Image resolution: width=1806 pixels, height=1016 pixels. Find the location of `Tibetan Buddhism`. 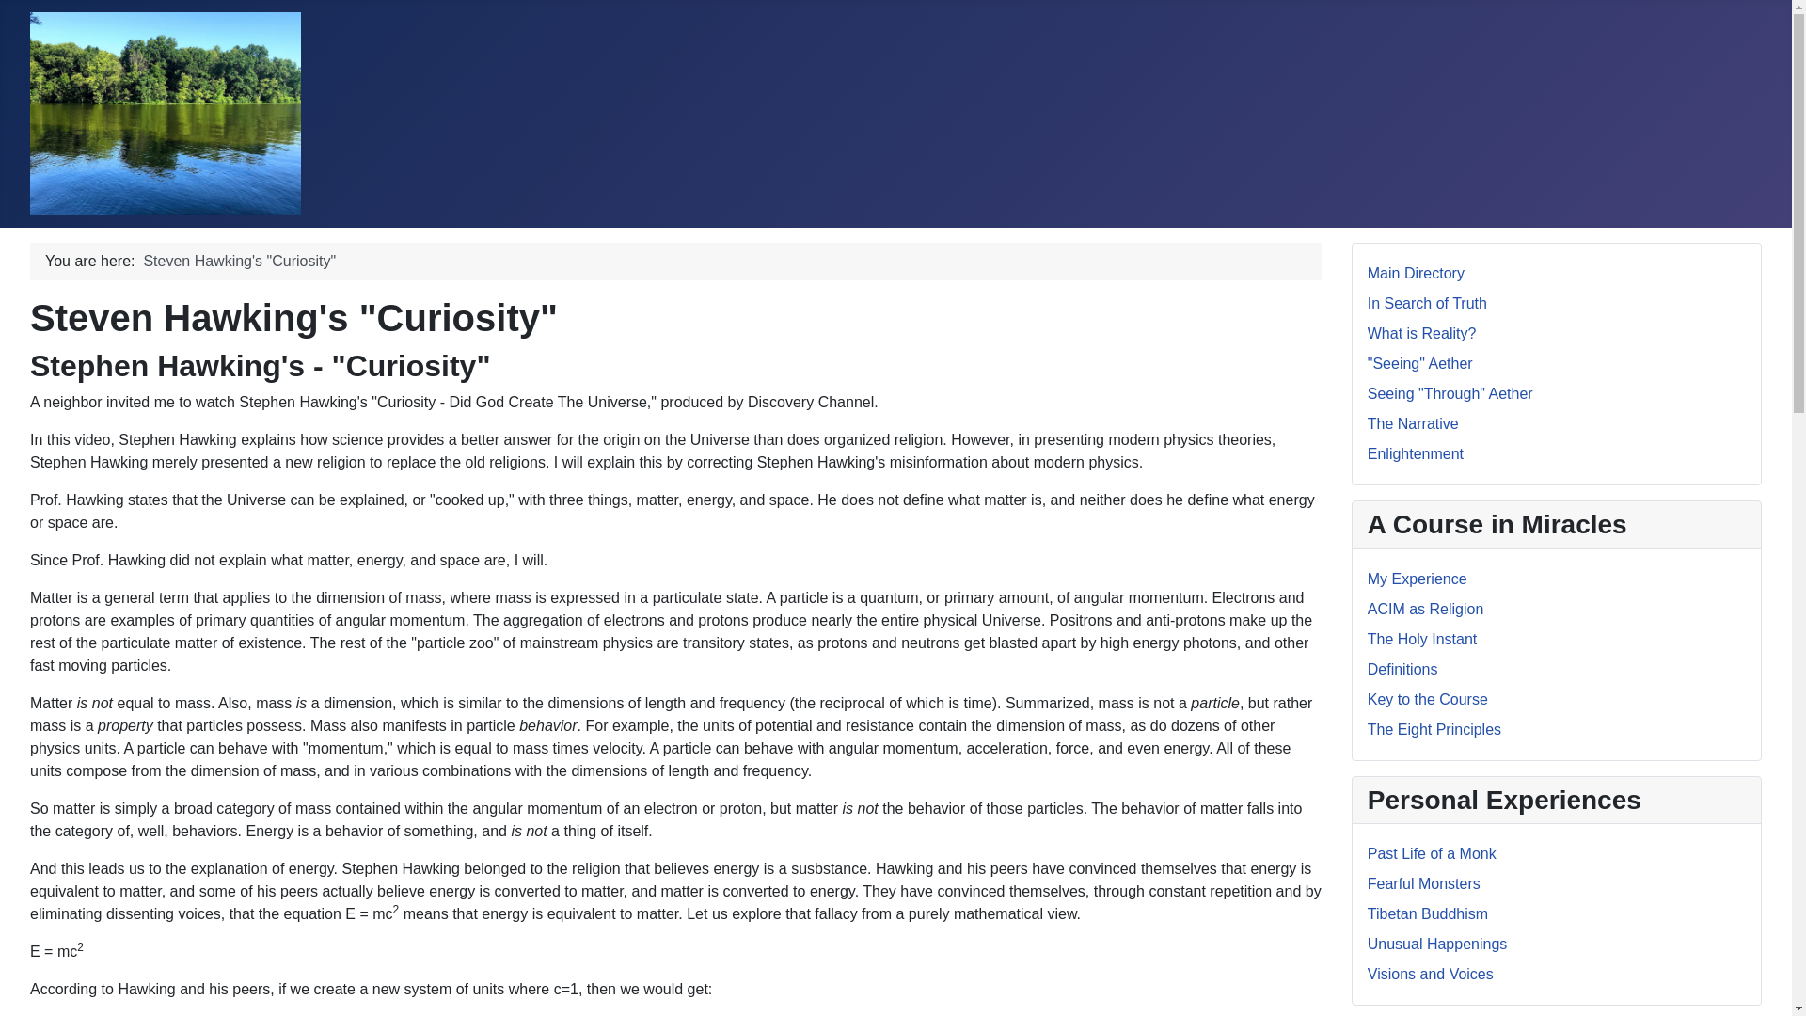

Tibetan Buddhism is located at coordinates (1428, 913).